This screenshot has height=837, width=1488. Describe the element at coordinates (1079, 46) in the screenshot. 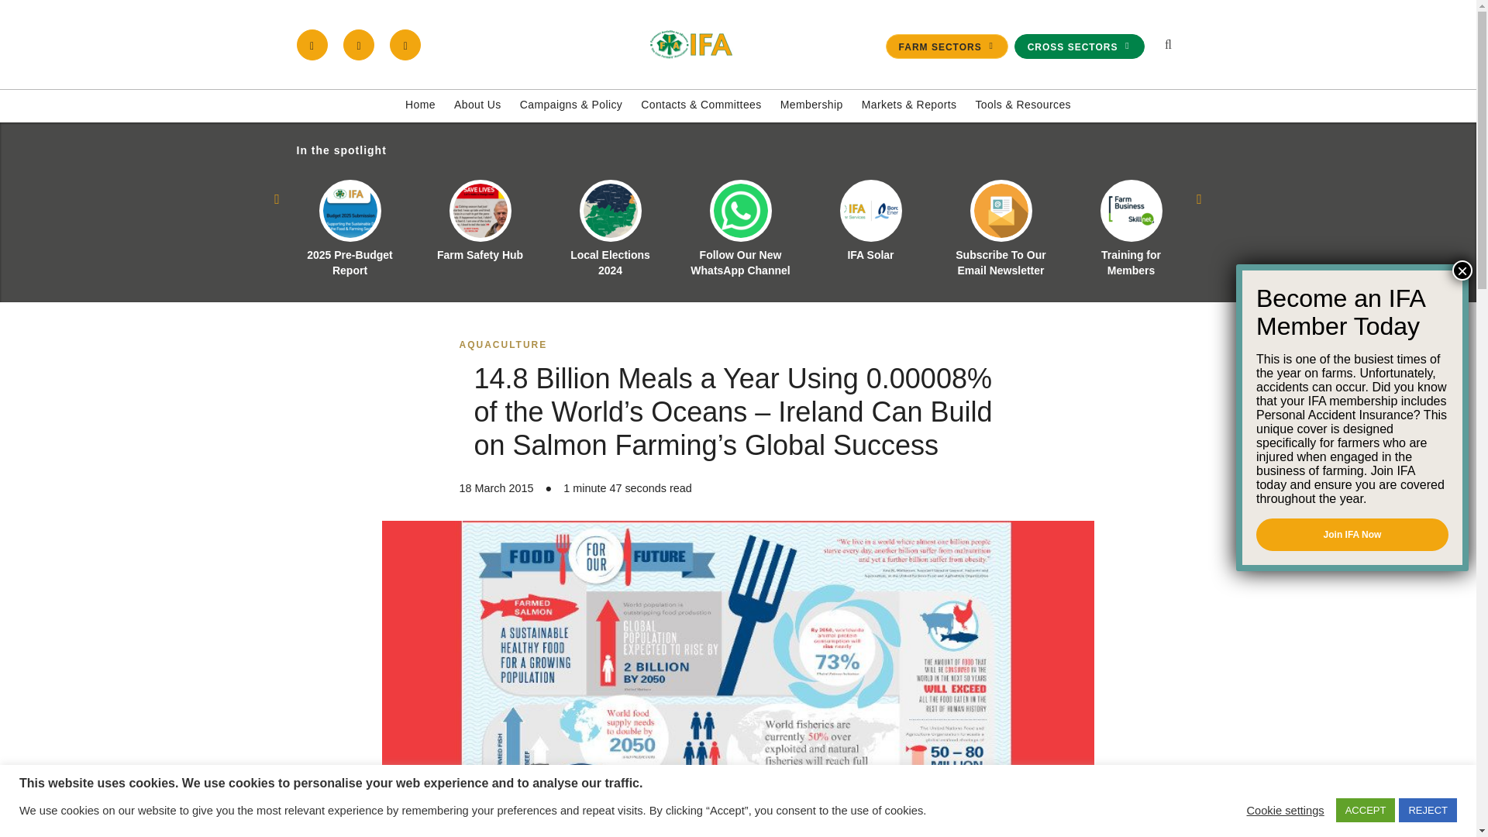

I see `CROSS SECTORS` at that location.